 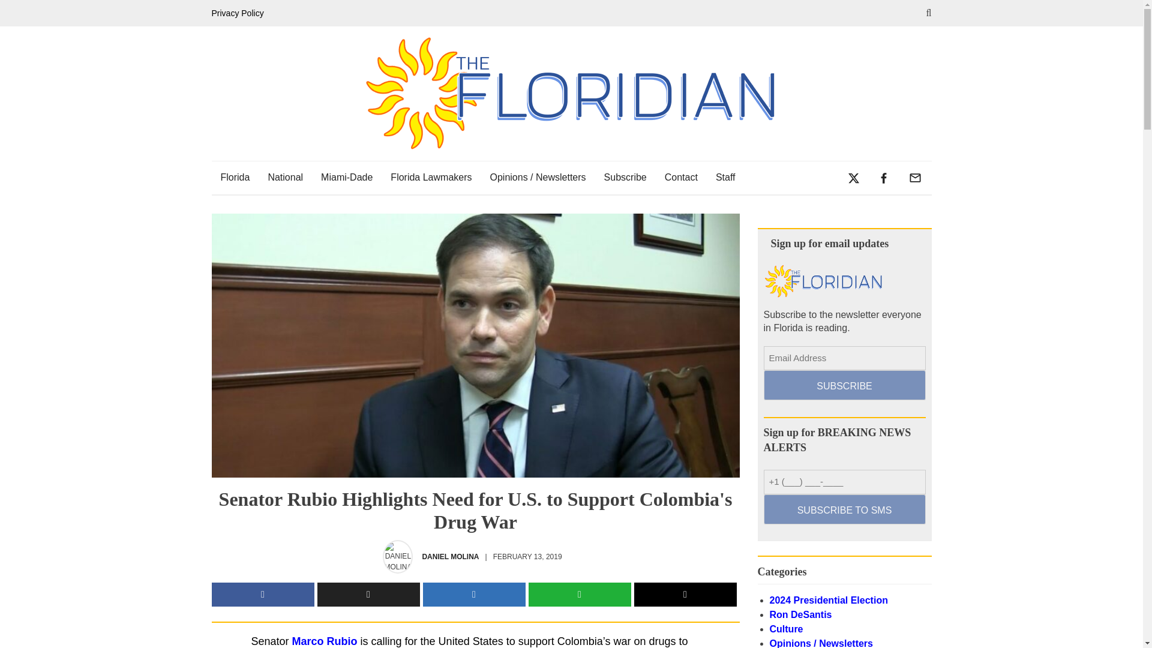 I want to click on Privacy Policy, so click(x=240, y=13).